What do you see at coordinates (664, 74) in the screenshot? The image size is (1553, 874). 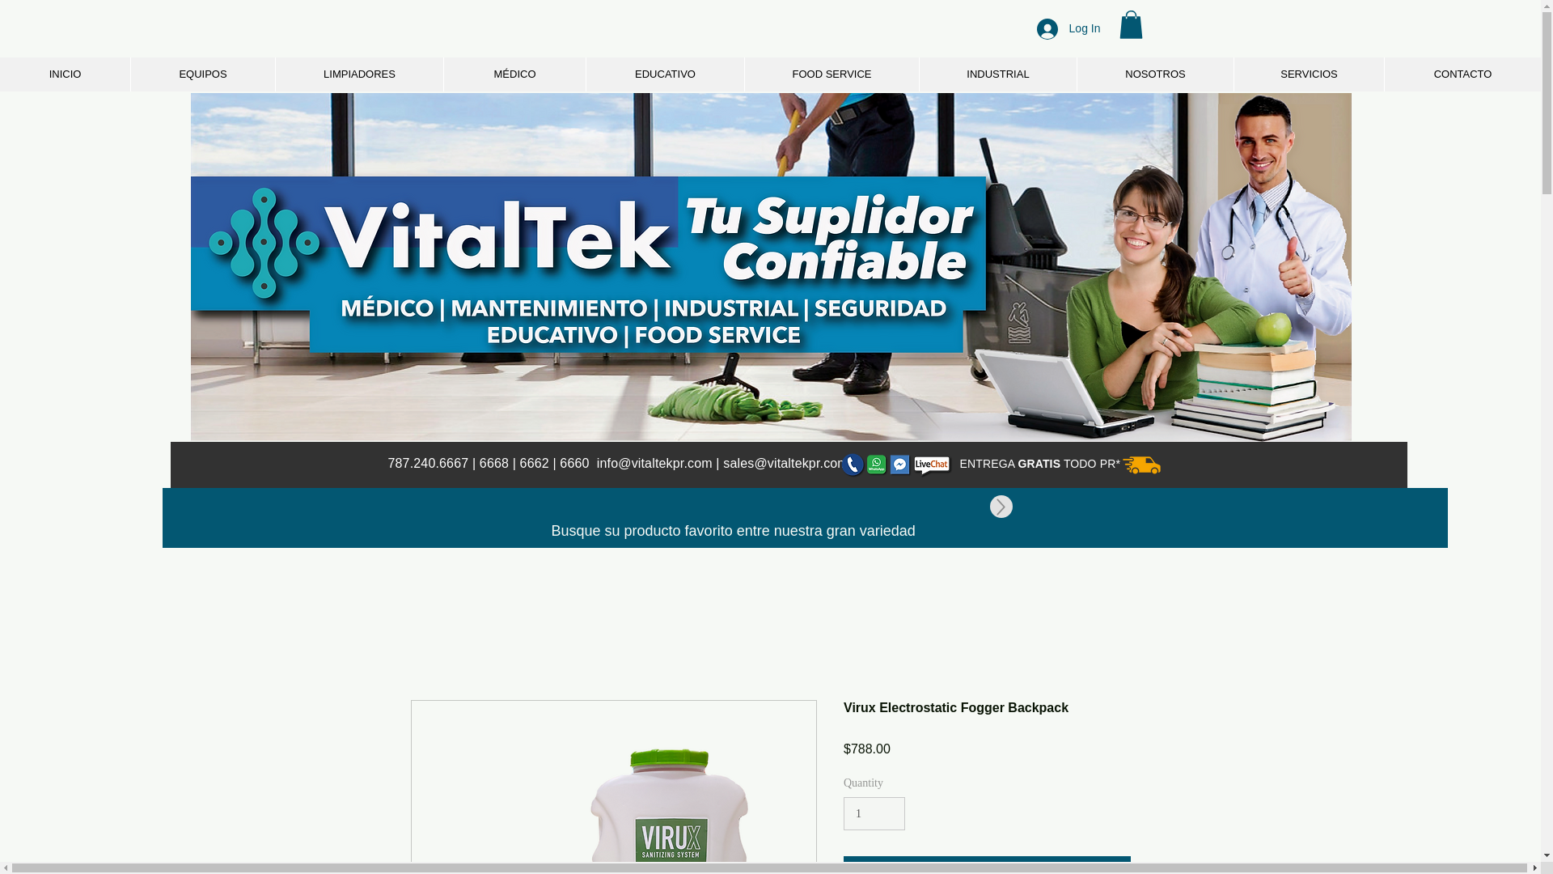 I see `EDUCATIVO` at bounding box center [664, 74].